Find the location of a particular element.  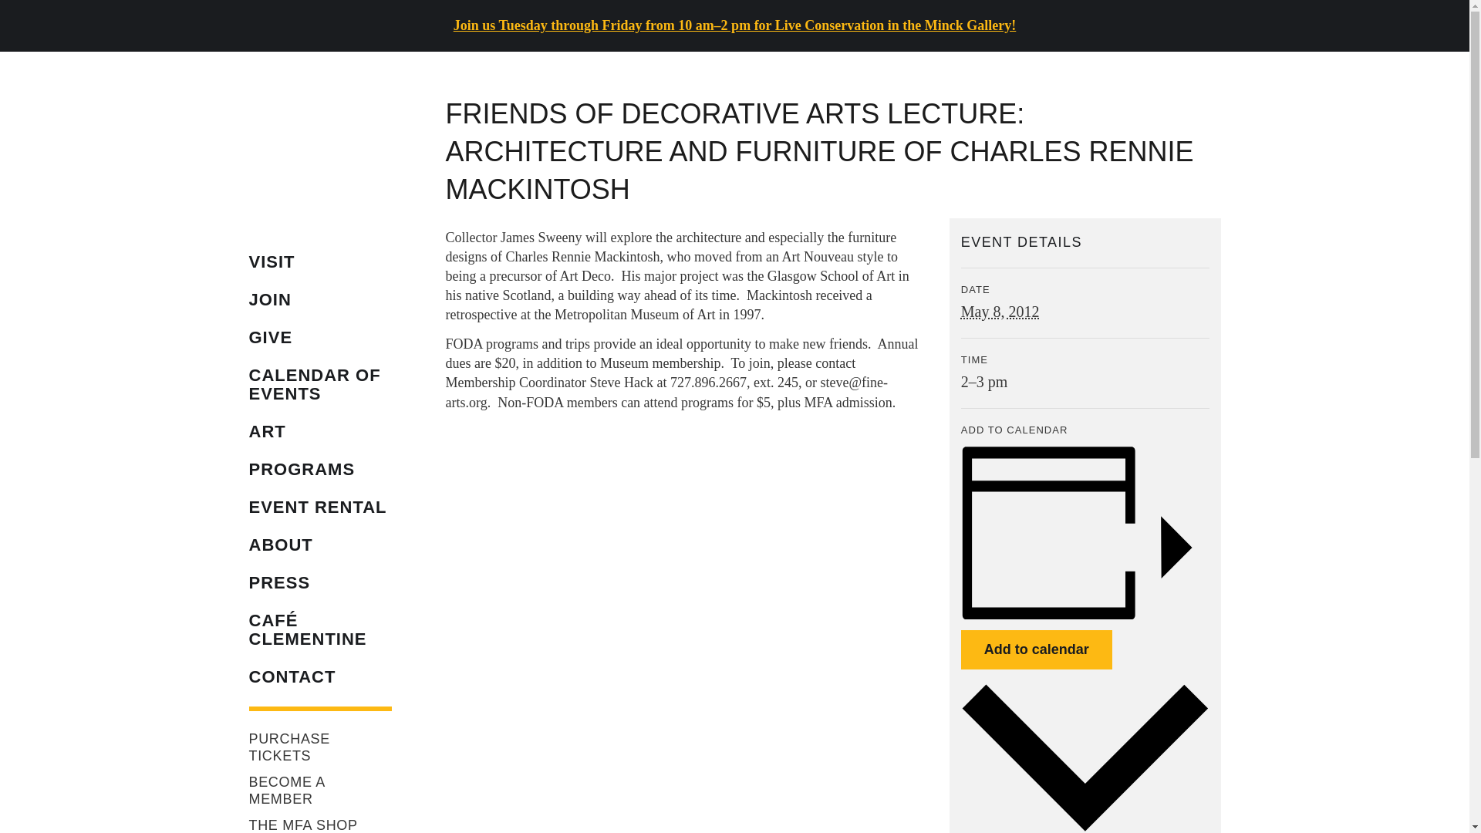

ABOUT is located at coordinates (319, 545).